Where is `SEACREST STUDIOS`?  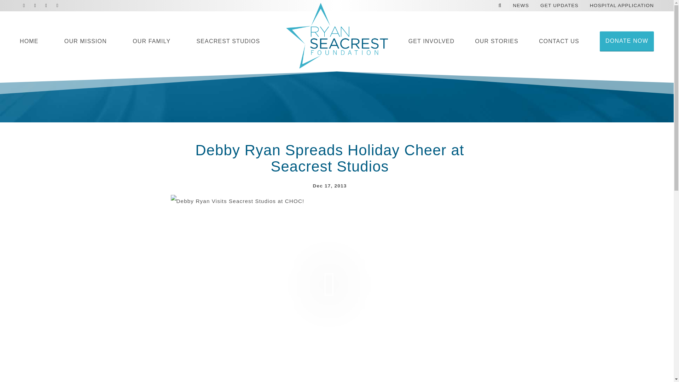
SEACREST STUDIOS is located at coordinates (228, 41).